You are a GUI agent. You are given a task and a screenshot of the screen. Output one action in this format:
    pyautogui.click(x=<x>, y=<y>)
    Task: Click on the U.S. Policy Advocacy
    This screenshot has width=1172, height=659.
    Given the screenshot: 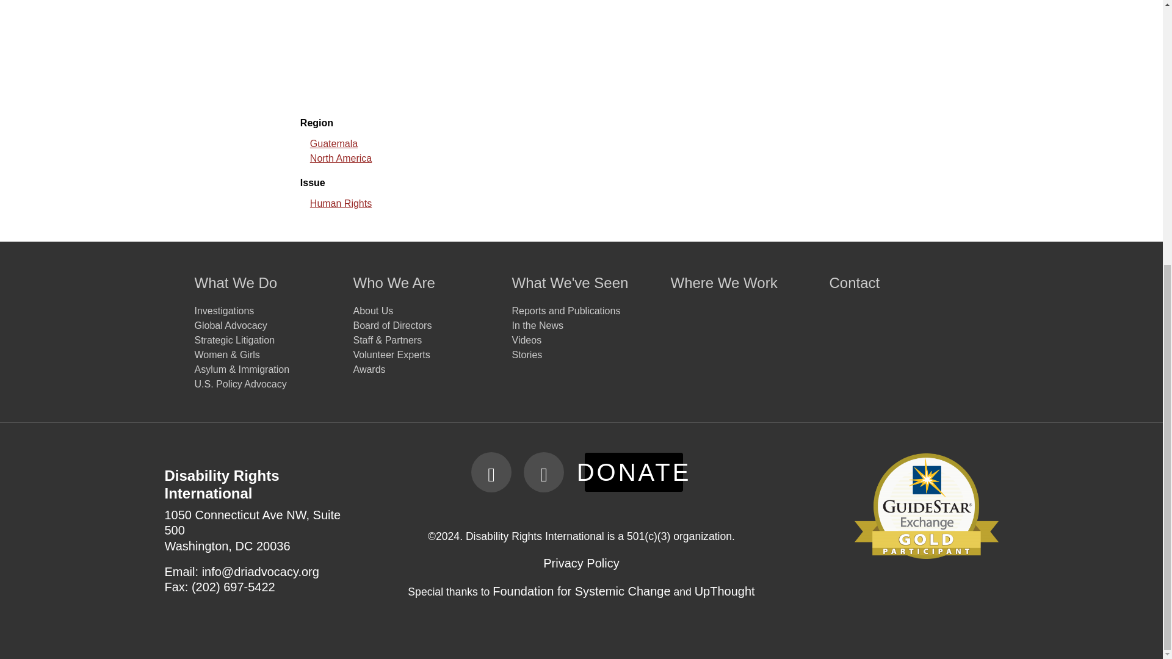 What is the action you would take?
    pyautogui.click(x=264, y=384)
    